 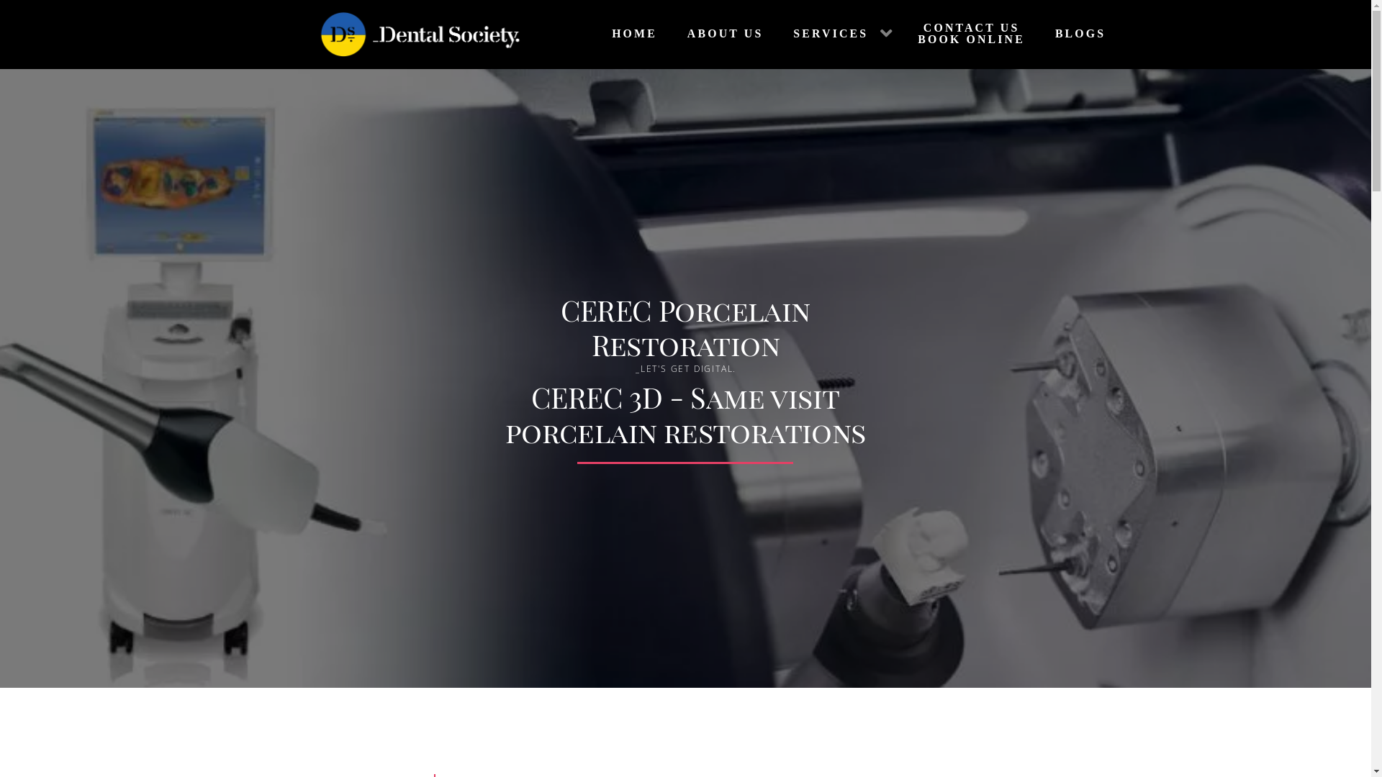 What do you see at coordinates (838, 35) in the screenshot?
I see `SERVICES` at bounding box center [838, 35].